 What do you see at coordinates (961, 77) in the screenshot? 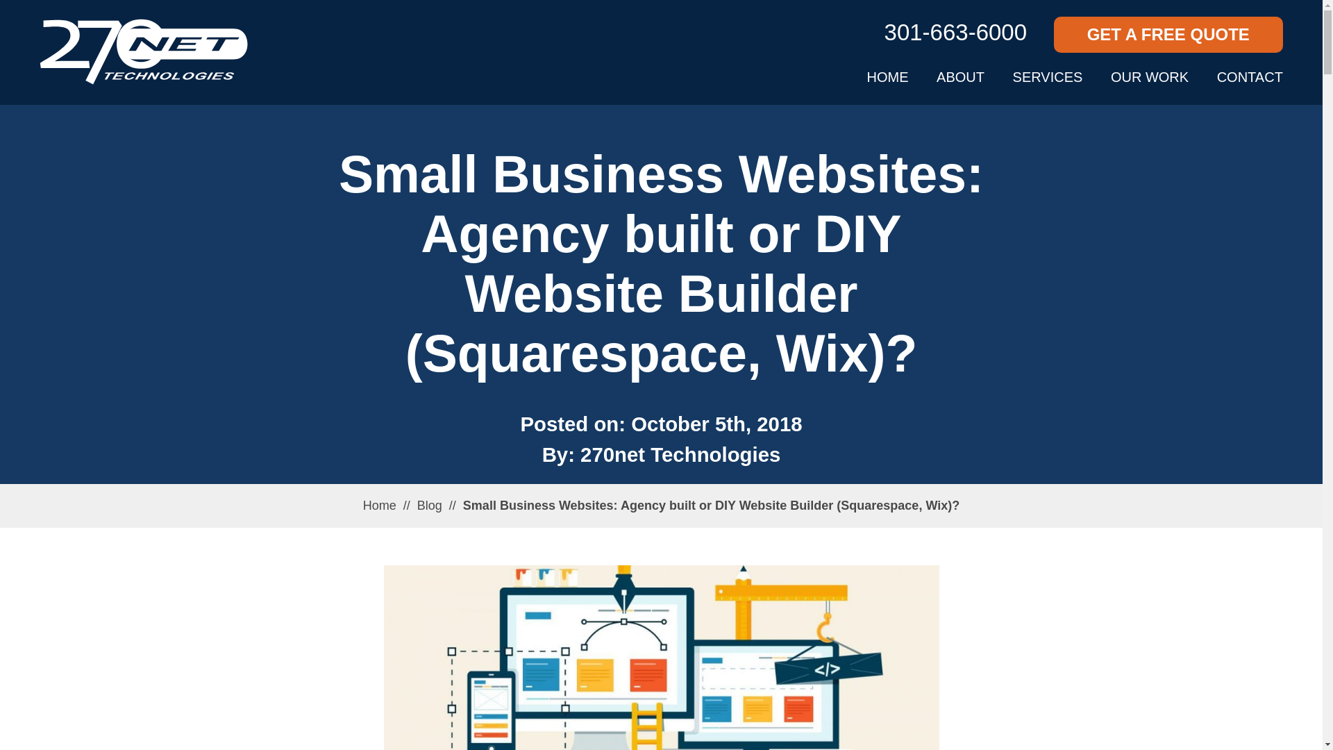
I see `ABOUT` at bounding box center [961, 77].